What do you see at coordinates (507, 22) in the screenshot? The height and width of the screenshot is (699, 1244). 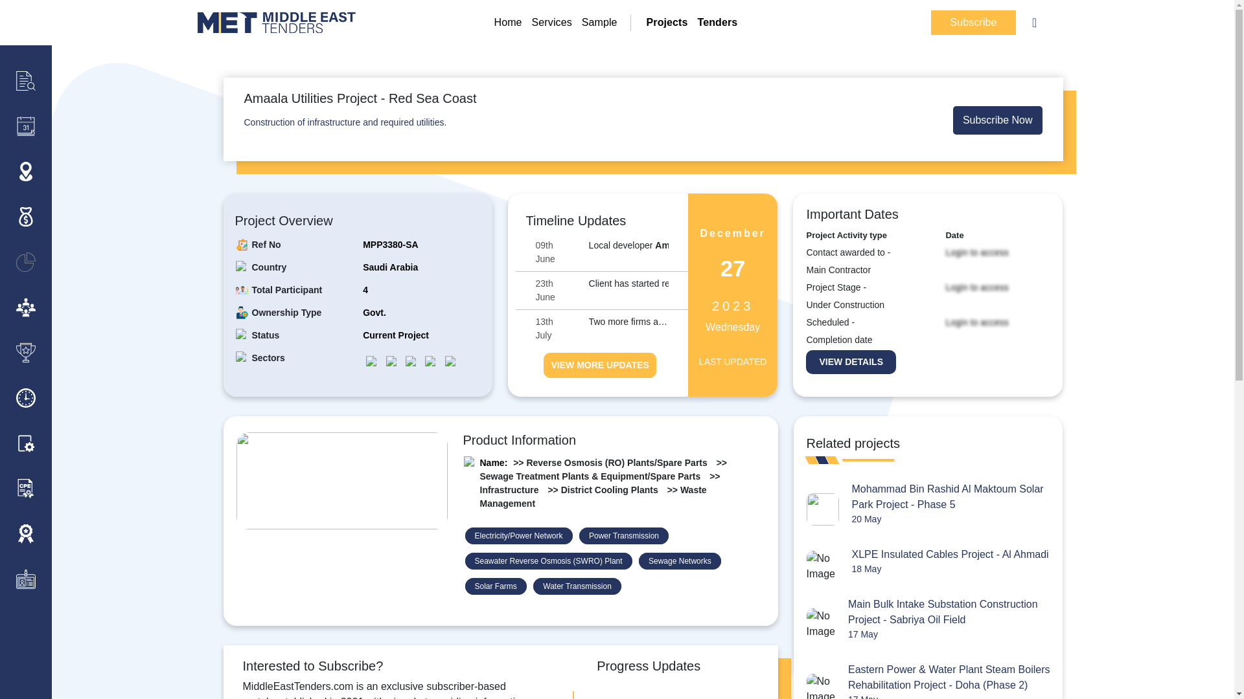 I see `Services` at bounding box center [507, 22].